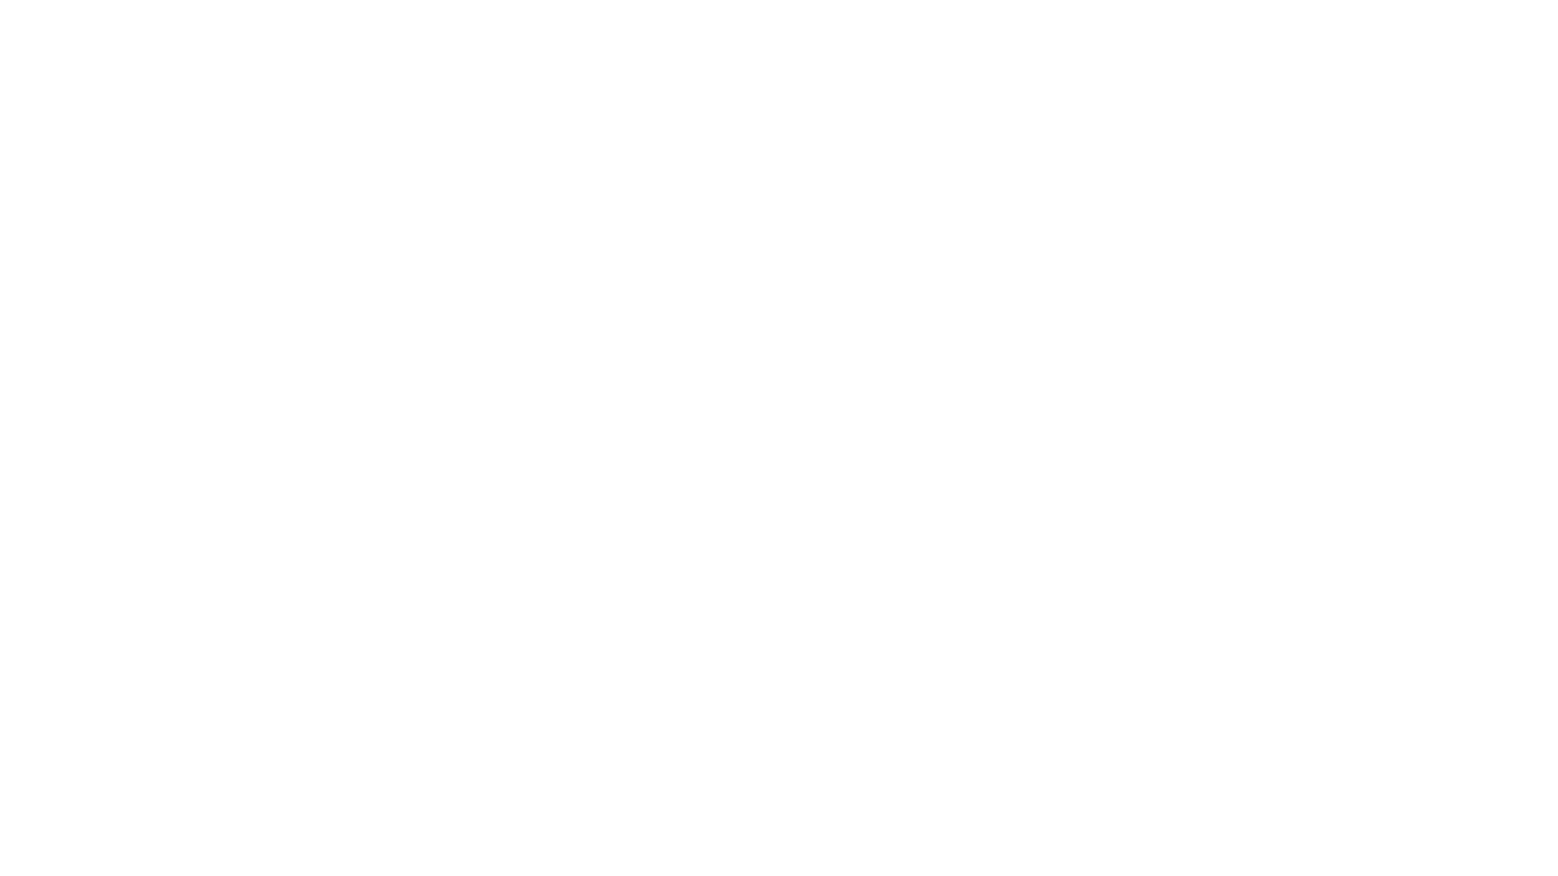 The width and height of the screenshot is (1558, 876). What do you see at coordinates (581, 24) in the screenshot?
I see `Startseite` at bounding box center [581, 24].